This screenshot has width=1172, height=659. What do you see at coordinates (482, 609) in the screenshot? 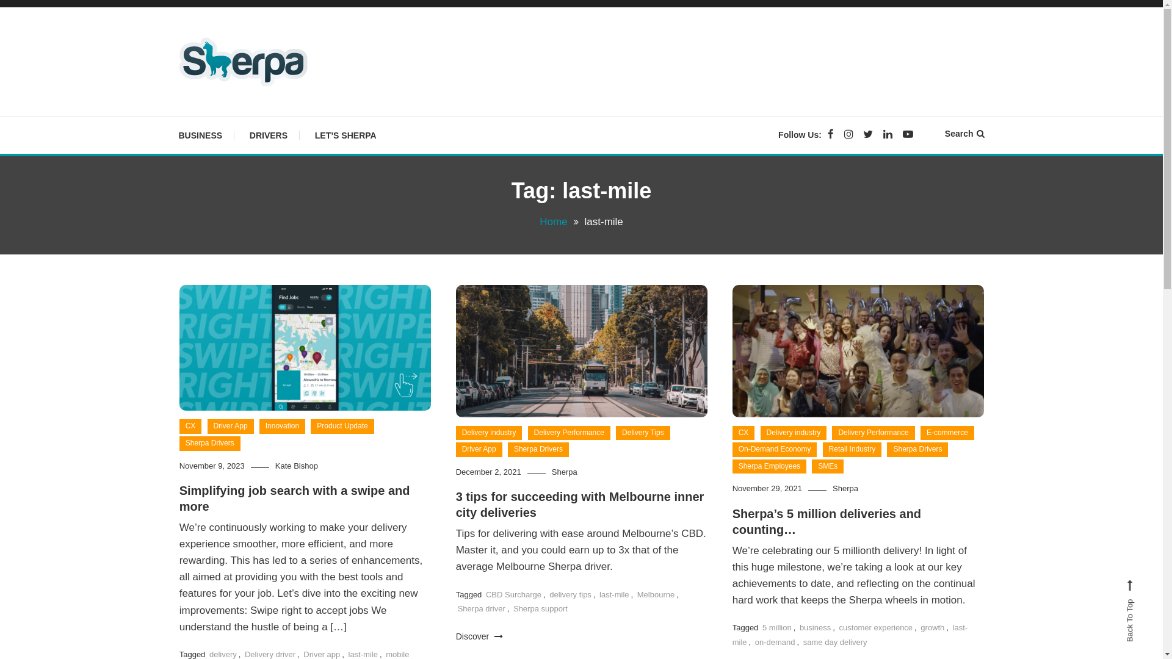
I see `Sherpa driver` at bounding box center [482, 609].